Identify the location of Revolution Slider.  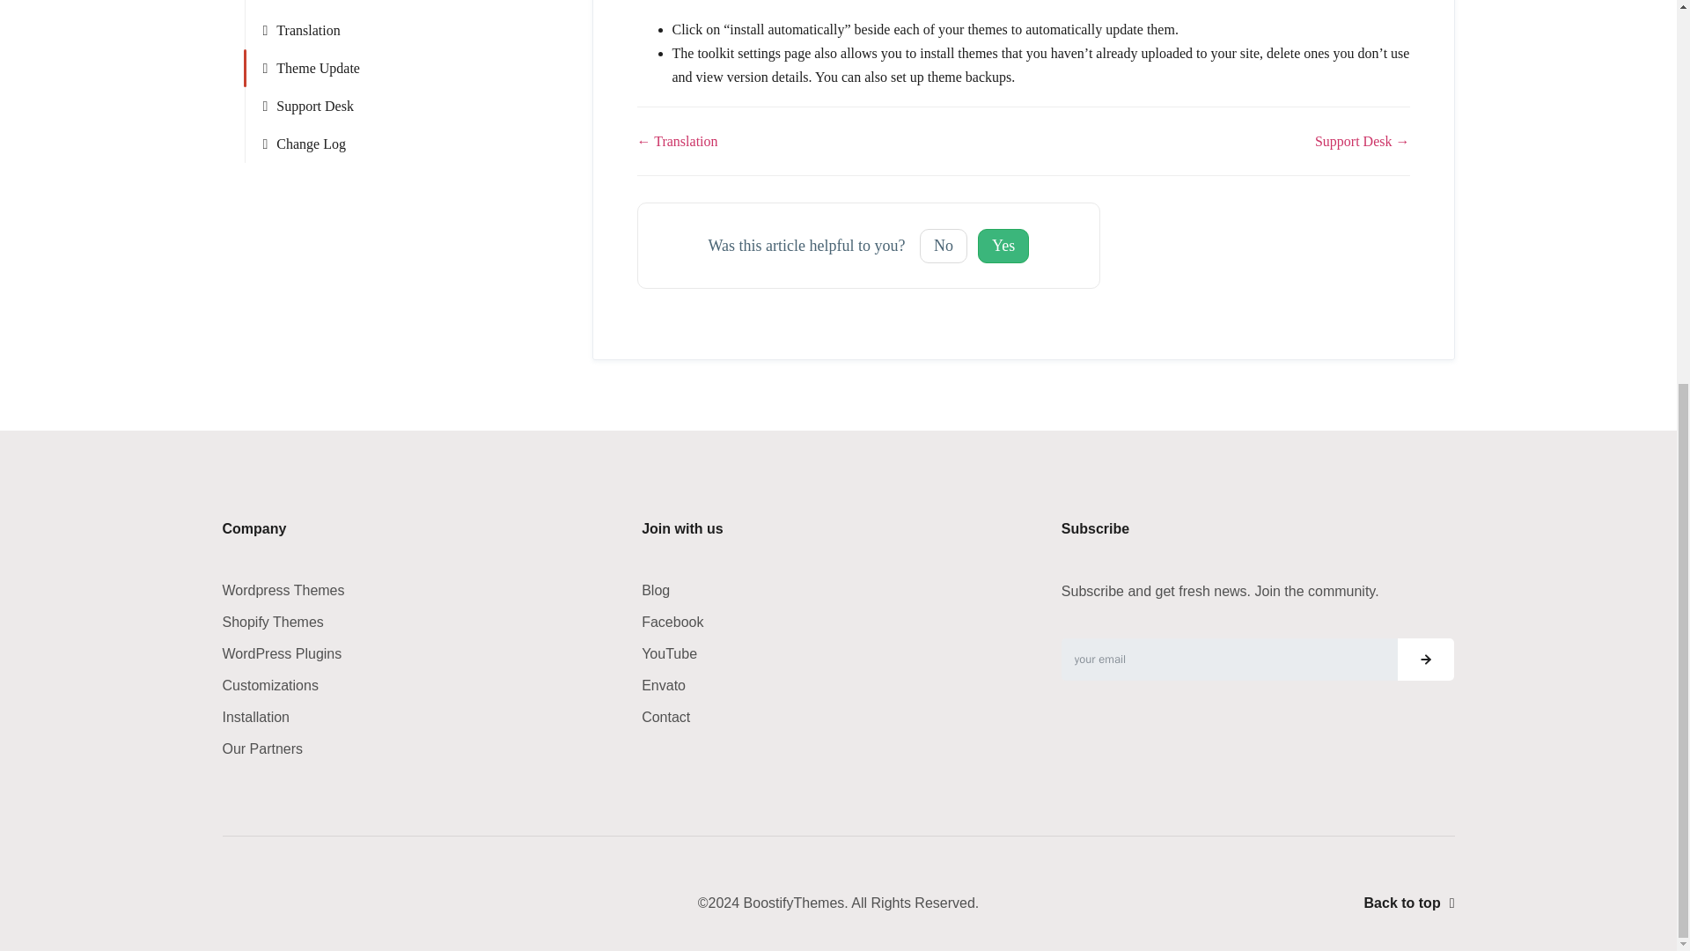
(418, 5).